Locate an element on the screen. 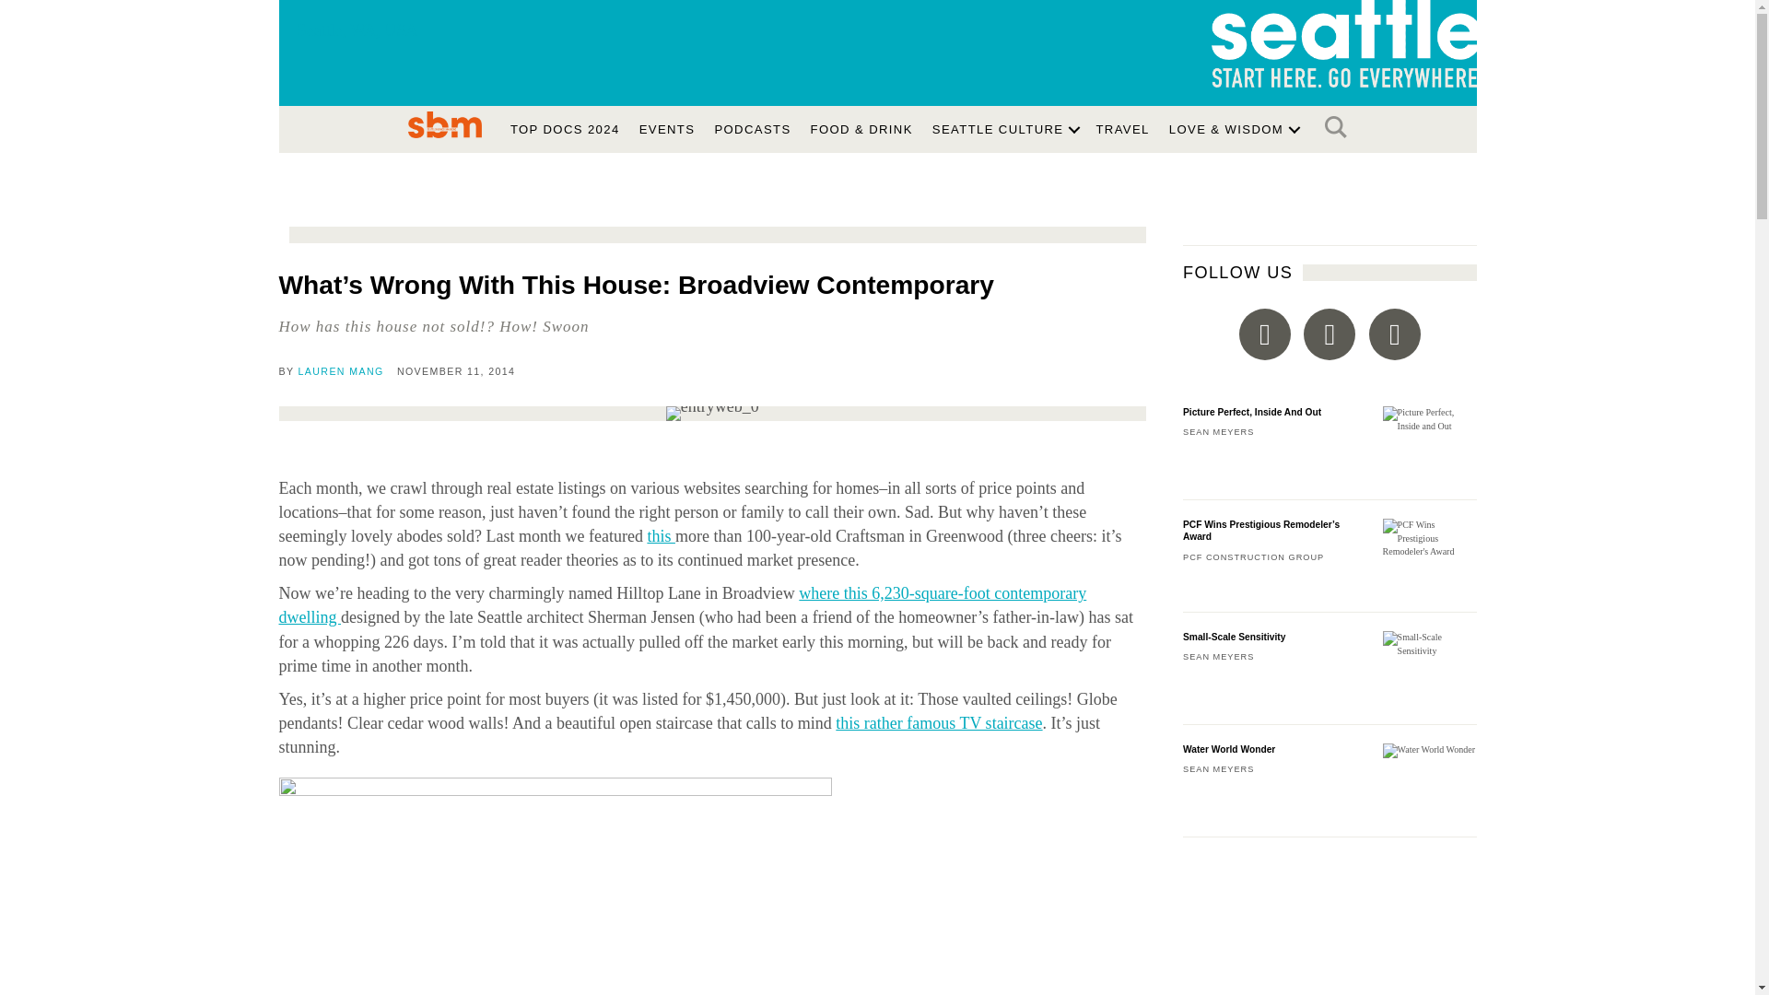 This screenshot has height=995, width=1769. PODCASTS is located at coordinates (752, 129).